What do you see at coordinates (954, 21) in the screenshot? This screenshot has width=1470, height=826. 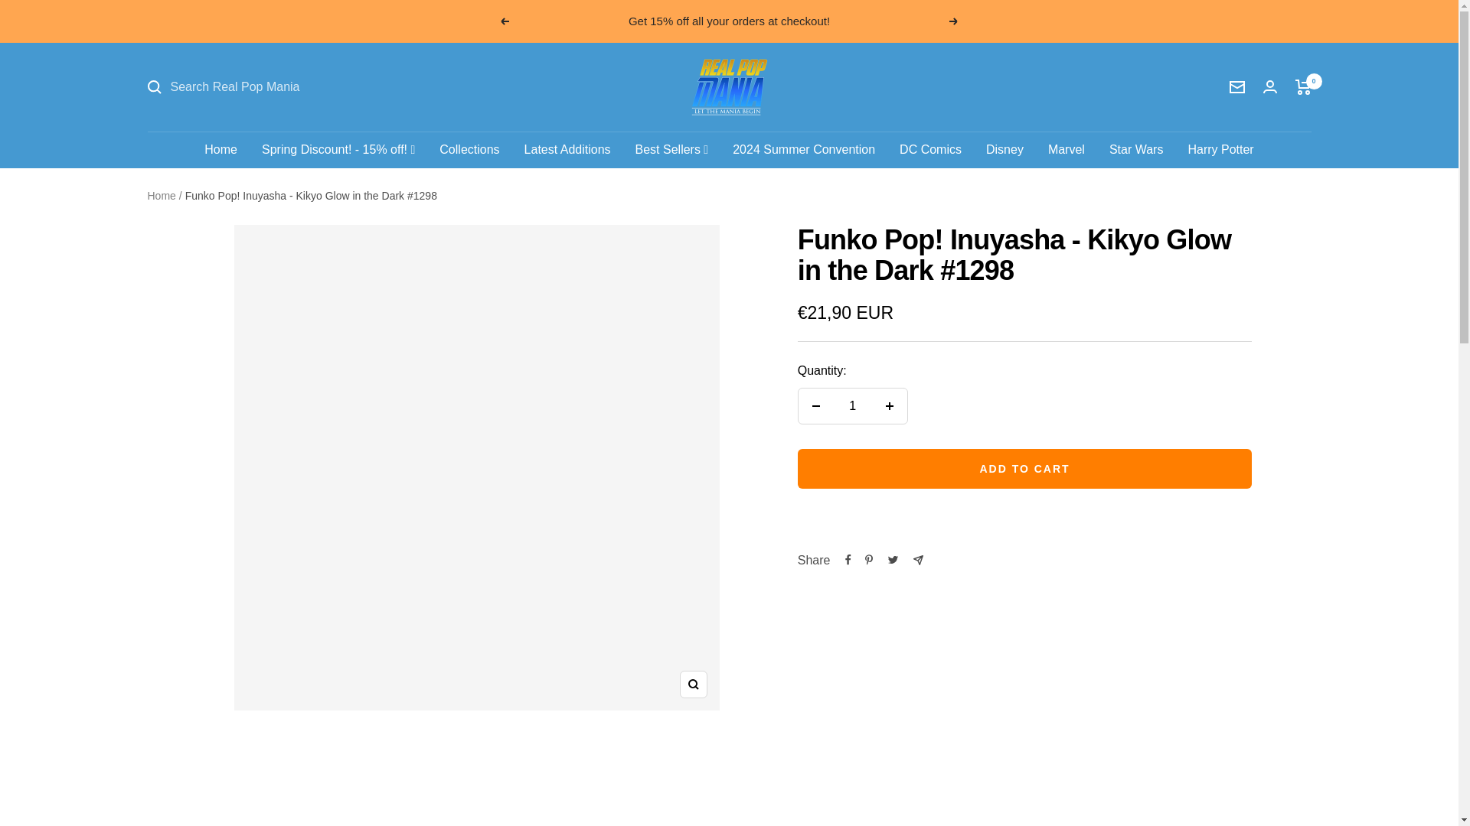 I see `Next` at bounding box center [954, 21].